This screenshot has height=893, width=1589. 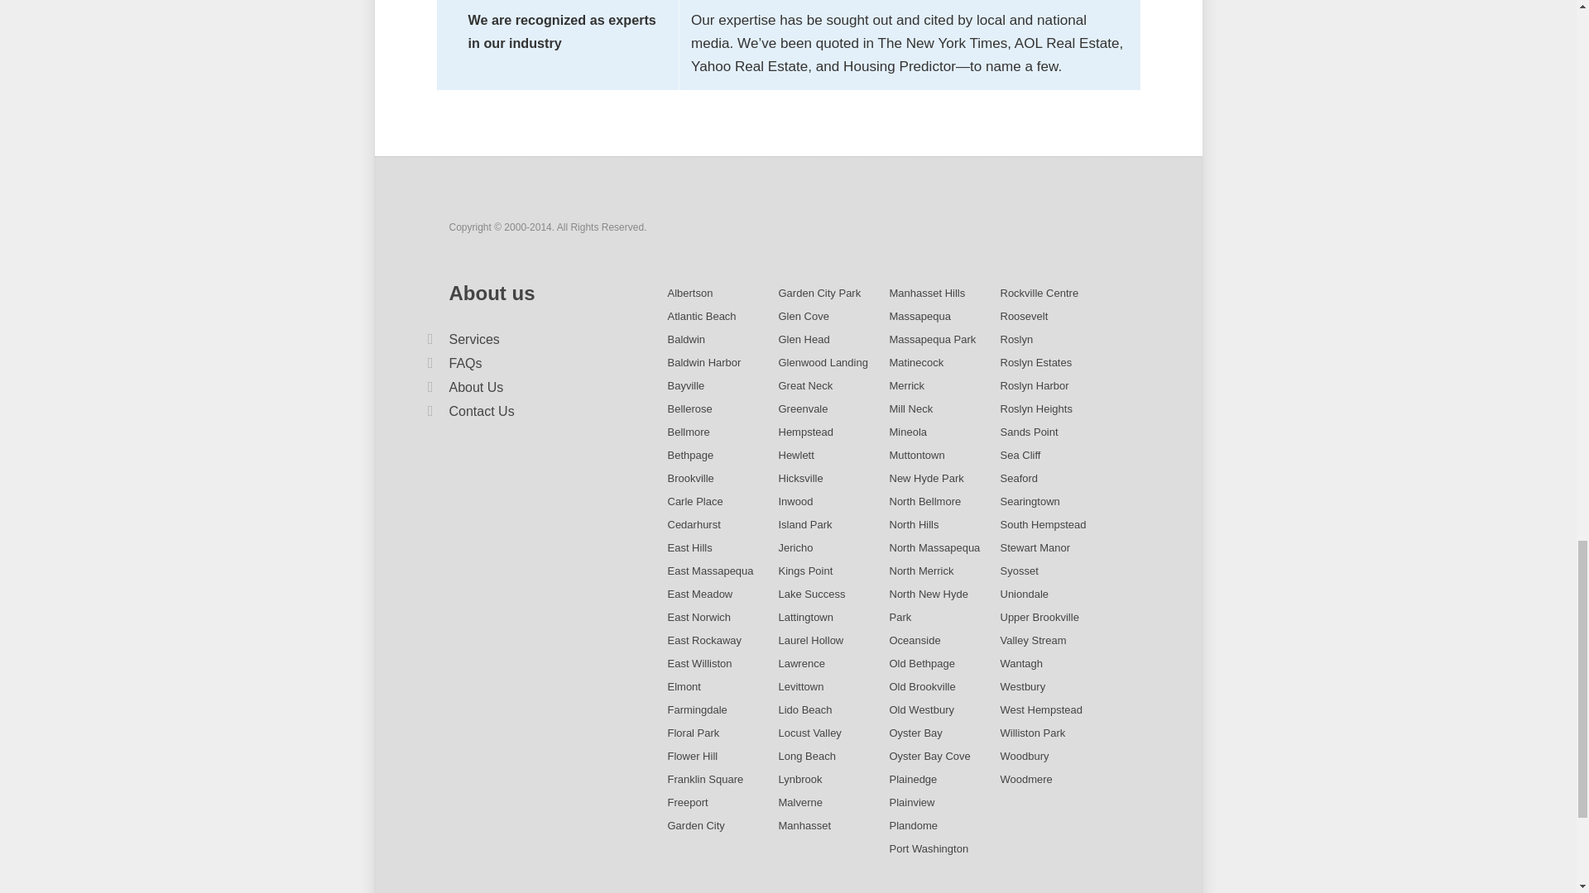 I want to click on East Williston, so click(x=698, y=663).